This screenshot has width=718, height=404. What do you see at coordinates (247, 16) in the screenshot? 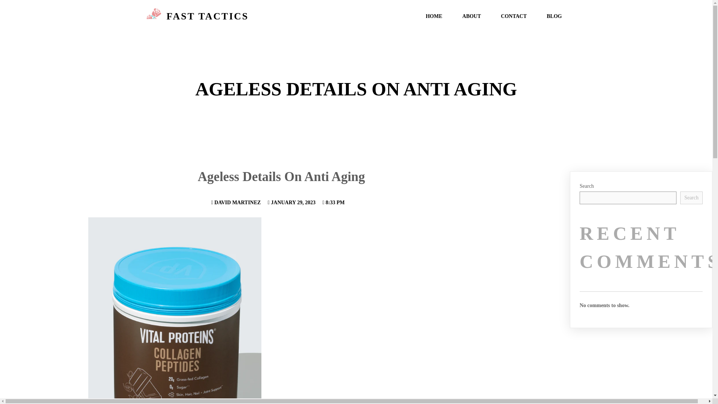
I see `FAST TACTICS` at bounding box center [247, 16].